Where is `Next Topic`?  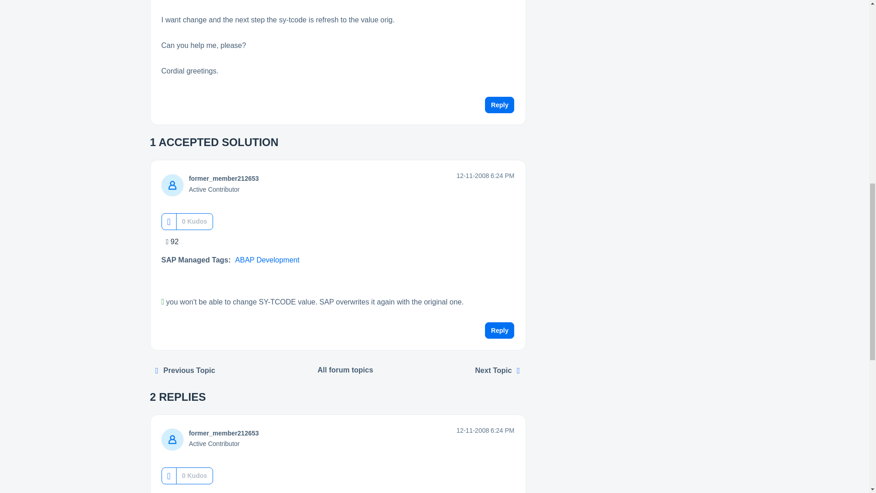 Next Topic is located at coordinates (497, 370).